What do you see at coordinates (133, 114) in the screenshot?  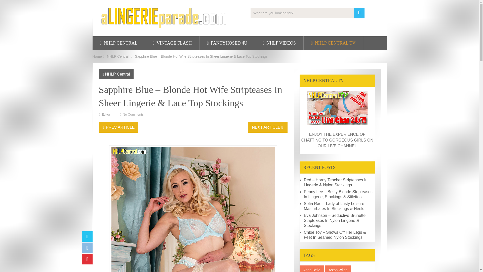 I see `No Comments` at bounding box center [133, 114].